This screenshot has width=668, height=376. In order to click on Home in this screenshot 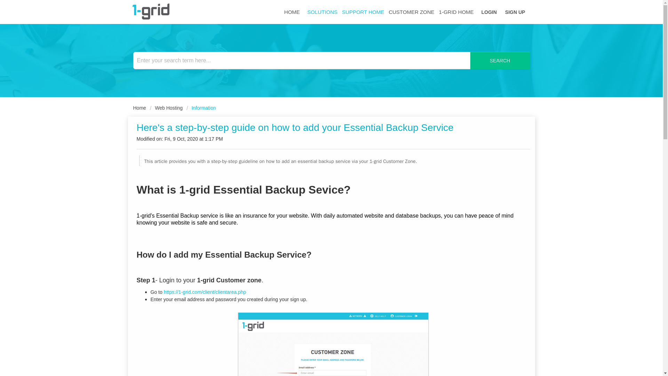, I will do `click(139, 108)`.